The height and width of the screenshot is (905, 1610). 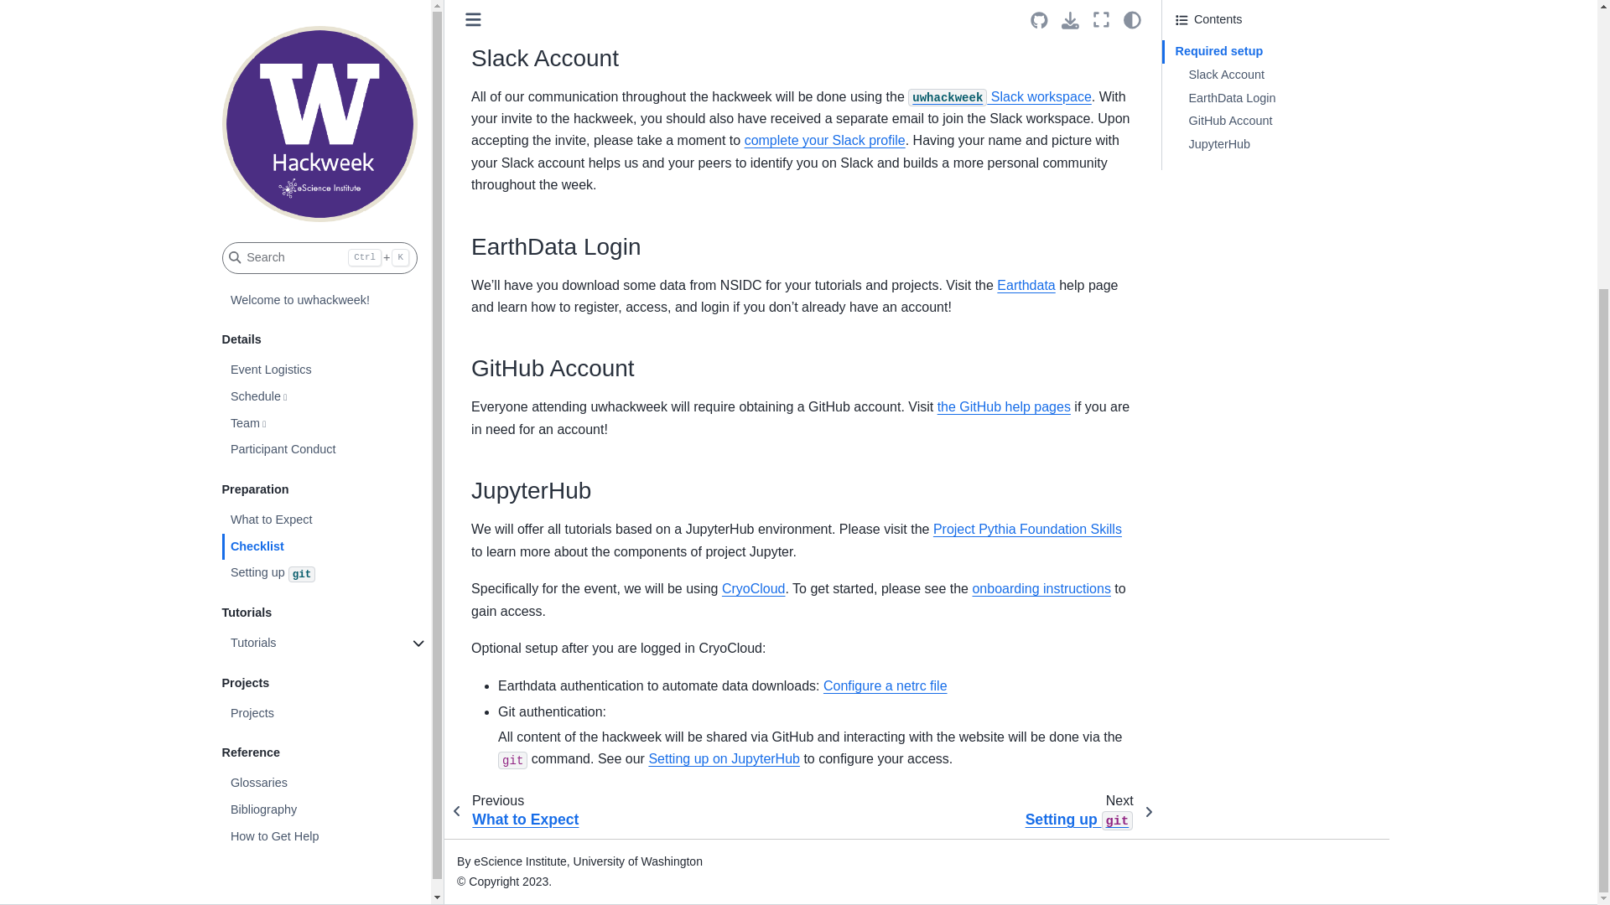 What do you see at coordinates (1000, 96) in the screenshot?
I see `uwhackweek Slack workspace` at bounding box center [1000, 96].